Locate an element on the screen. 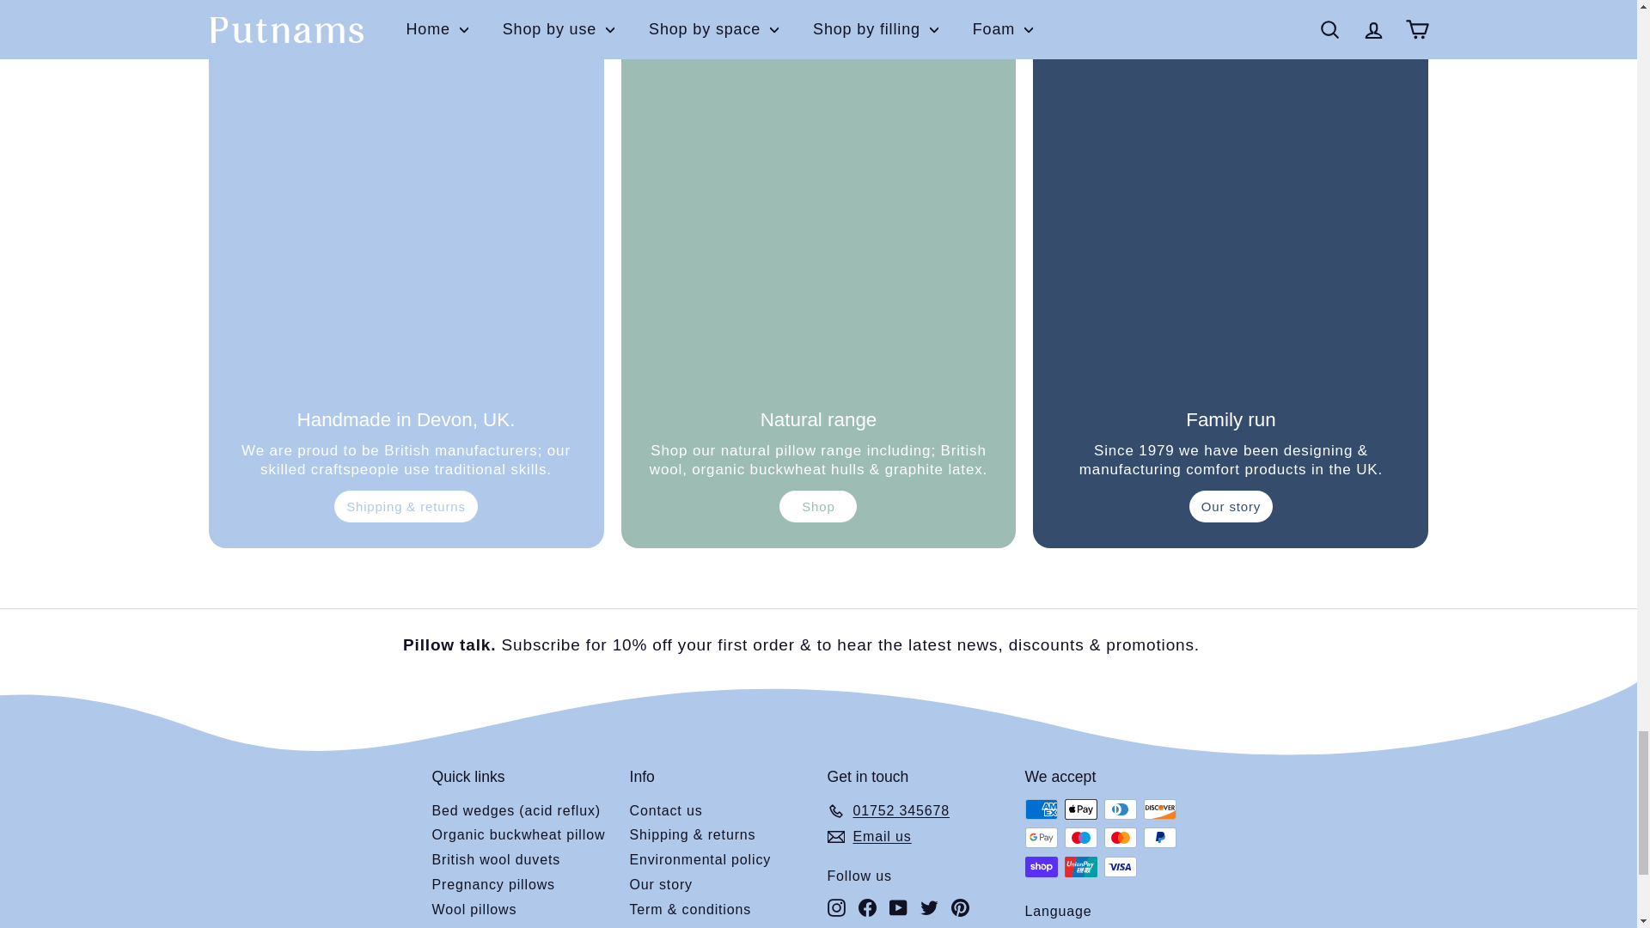 The height and width of the screenshot is (928, 1650). instagram is located at coordinates (835, 907).